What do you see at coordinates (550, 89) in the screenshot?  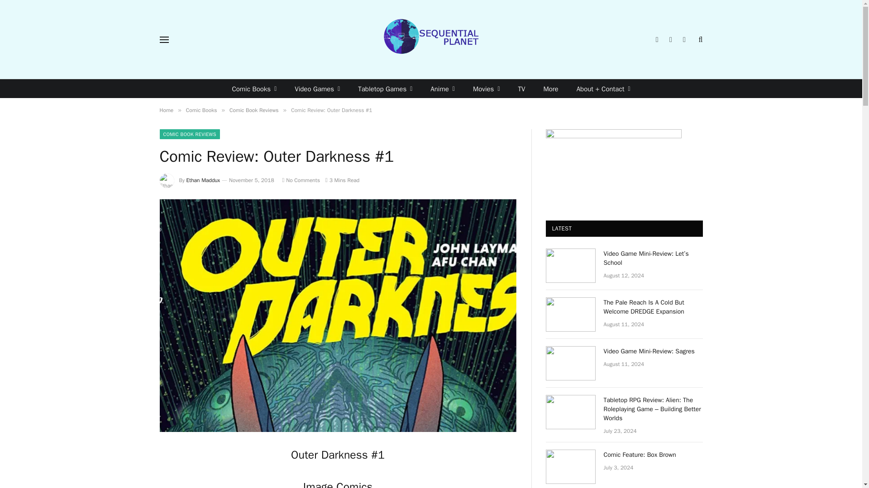 I see `More` at bounding box center [550, 89].